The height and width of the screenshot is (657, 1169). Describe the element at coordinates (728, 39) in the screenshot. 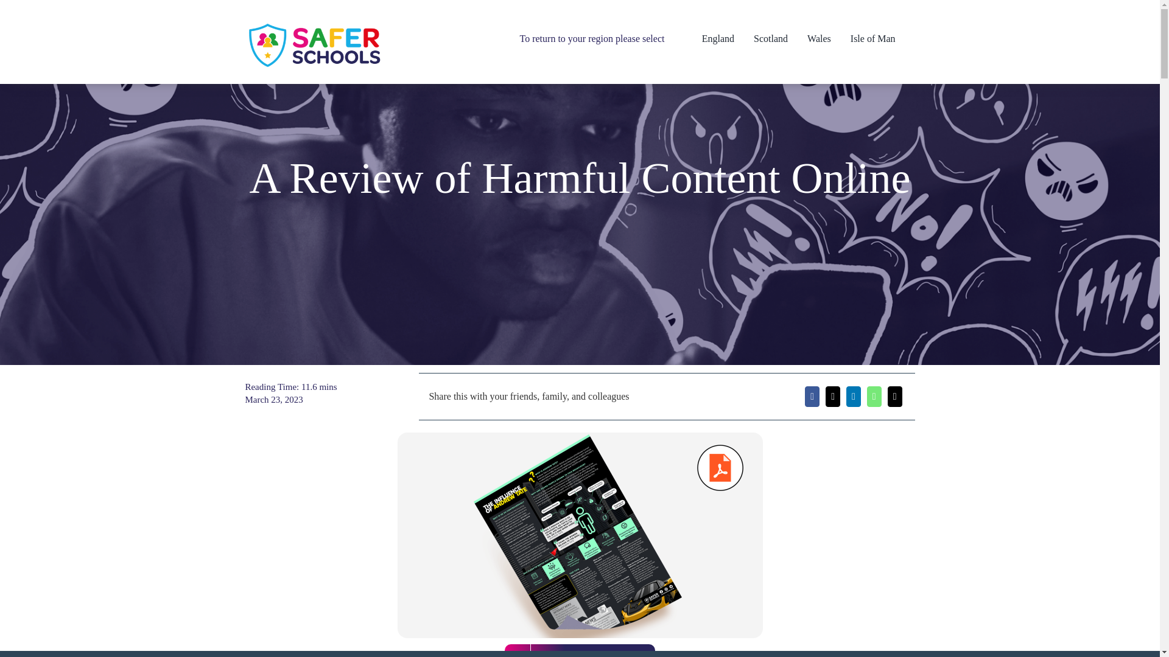

I see `England` at that location.